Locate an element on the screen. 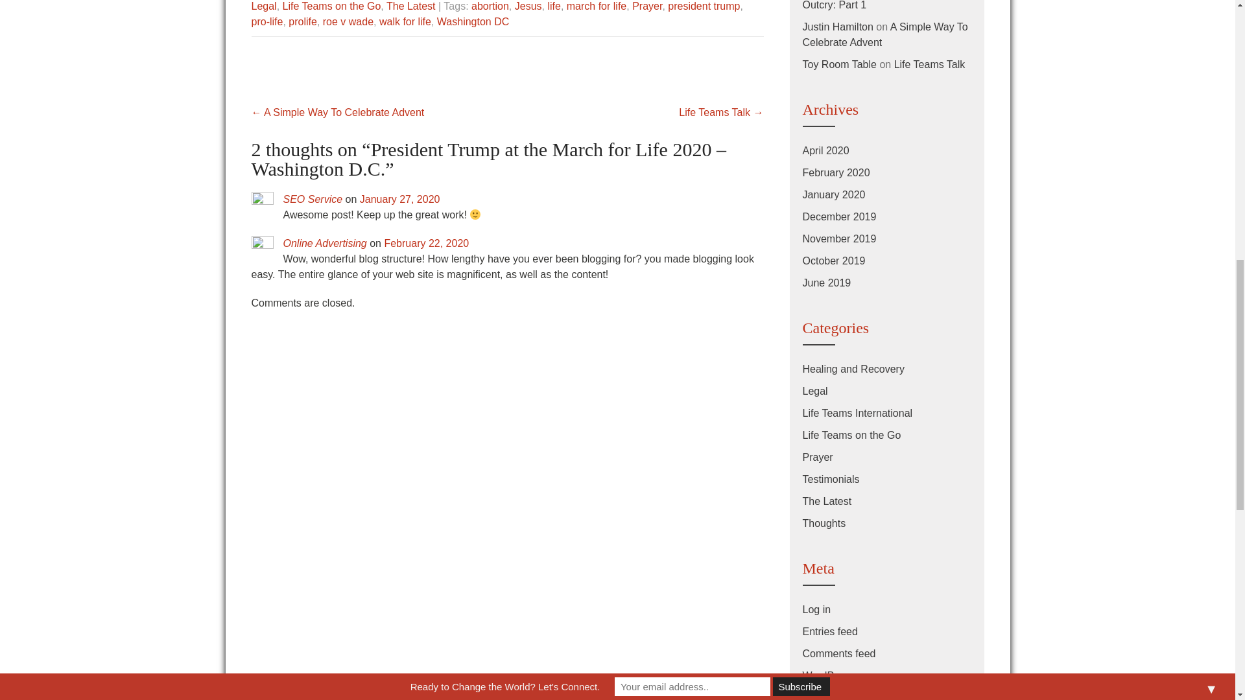 Image resolution: width=1245 pixels, height=700 pixels. president trump is located at coordinates (703, 6).